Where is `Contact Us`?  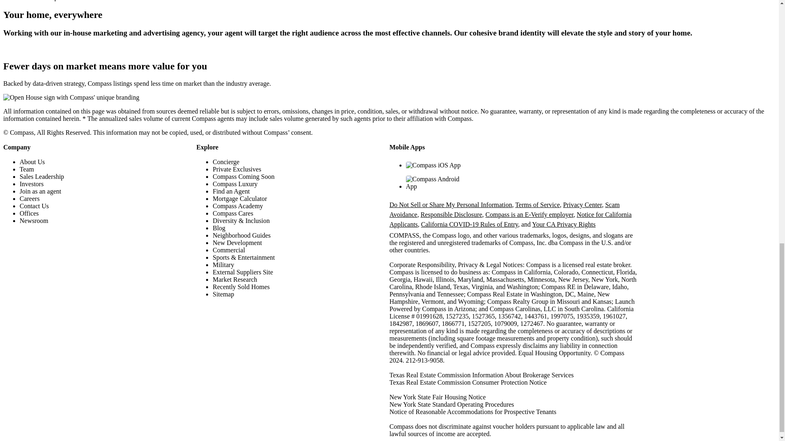
Contact Us is located at coordinates (34, 206).